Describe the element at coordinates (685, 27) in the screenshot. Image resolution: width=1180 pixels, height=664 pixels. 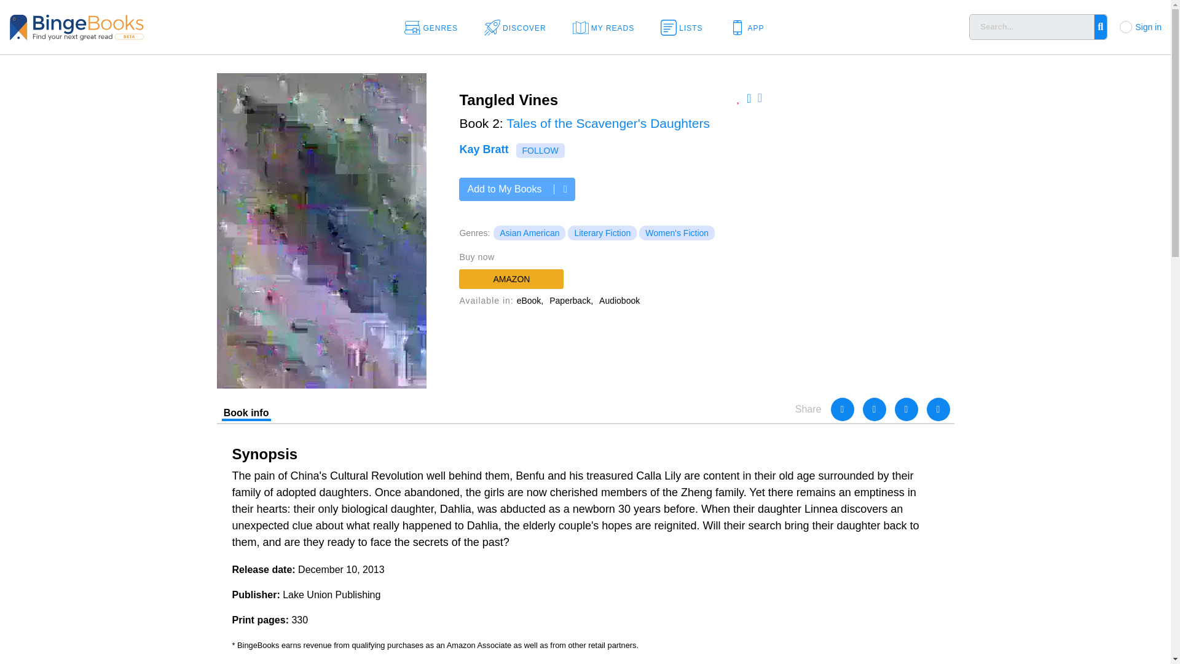
I see `LISTS` at that location.